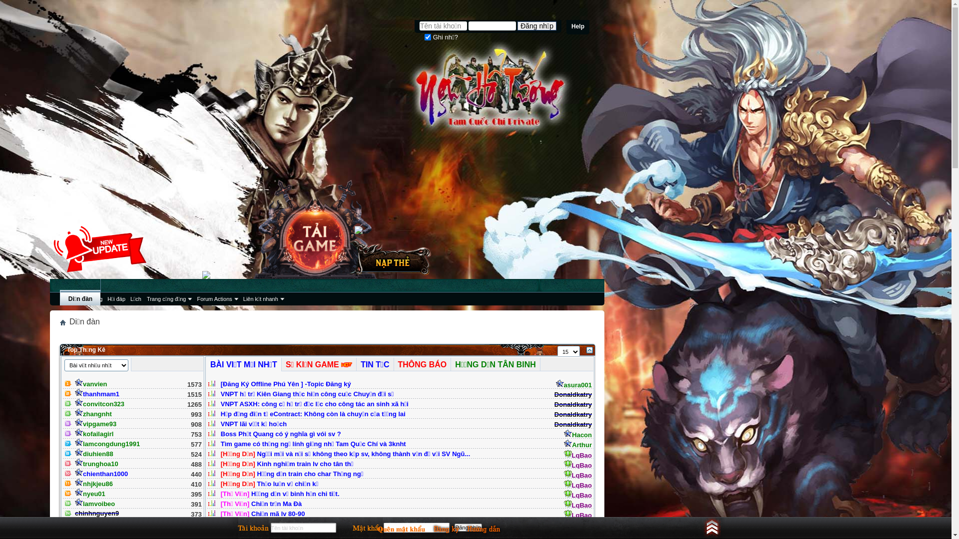 This screenshot has height=539, width=959. What do you see at coordinates (578, 455) in the screenshot?
I see `LqBao` at bounding box center [578, 455].